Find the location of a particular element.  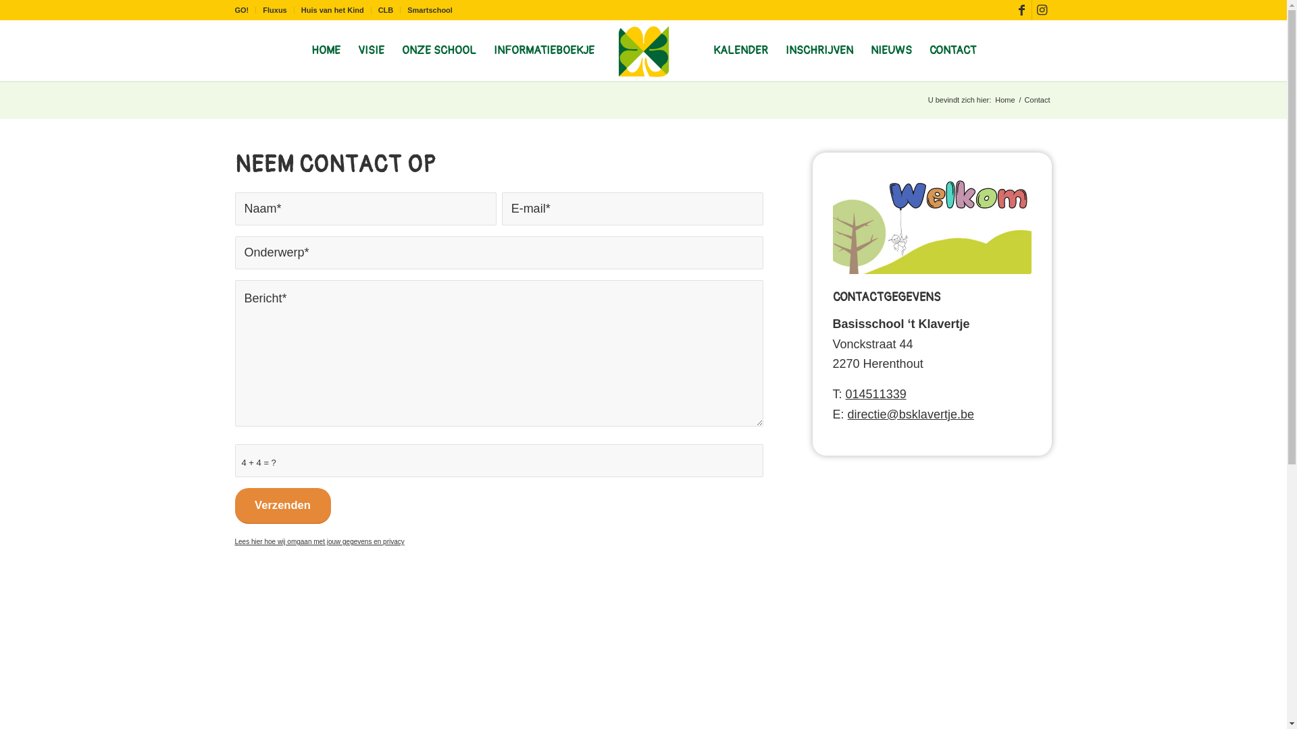

Huis van het Kind is located at coordinates (332, 10).